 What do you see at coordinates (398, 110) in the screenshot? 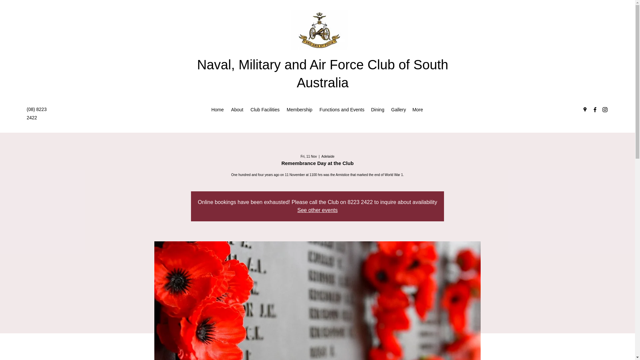
I see `Gallery` at bounding box center [398, 110].